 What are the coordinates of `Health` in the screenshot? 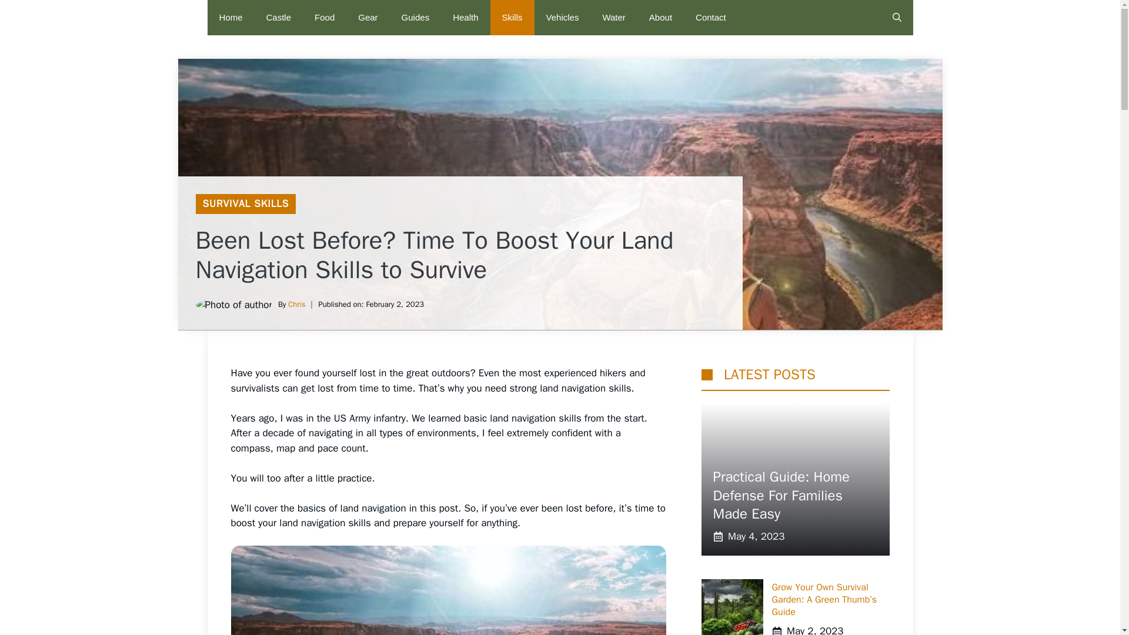 It's located at (466, 18).